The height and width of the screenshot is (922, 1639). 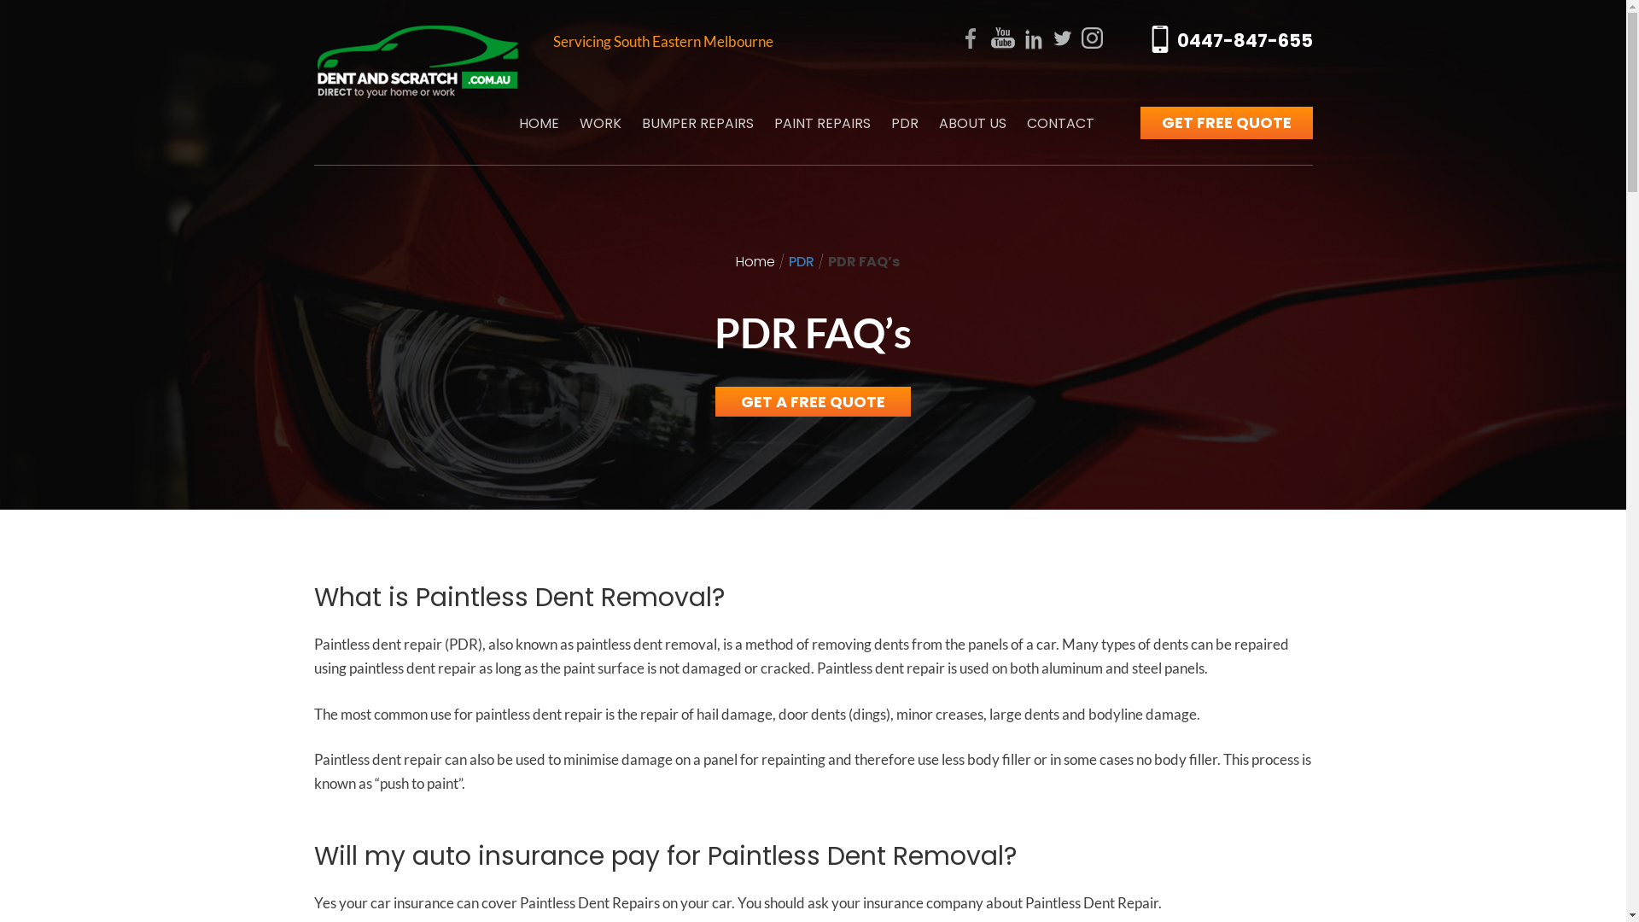 What do you see at coordinates (1231, 44) in the screenshot?
I see `0447-847-655` at bounding box center [1231, 44].